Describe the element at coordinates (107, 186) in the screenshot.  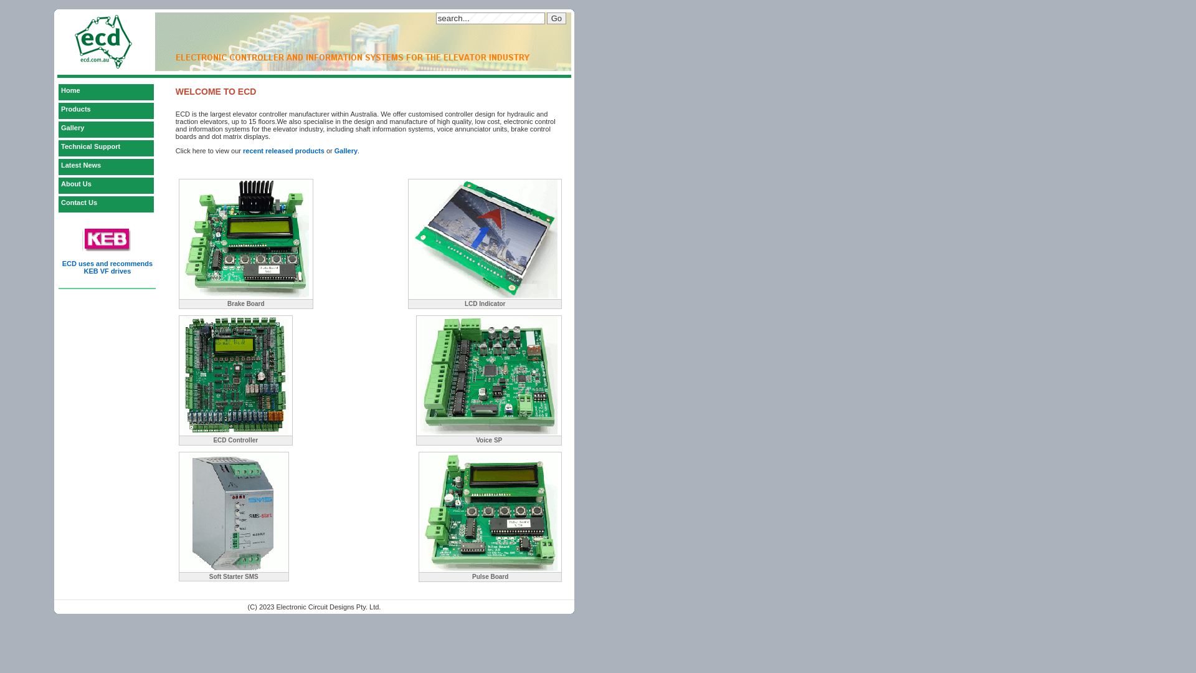
I see `About Us` at that location.